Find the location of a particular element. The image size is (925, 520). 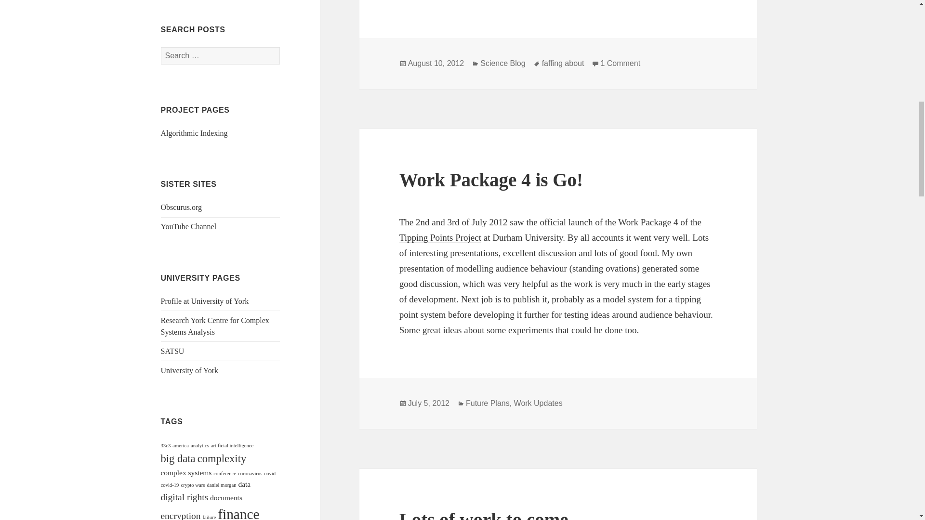

Adventures in finance. is located at coordinates (181, 207).